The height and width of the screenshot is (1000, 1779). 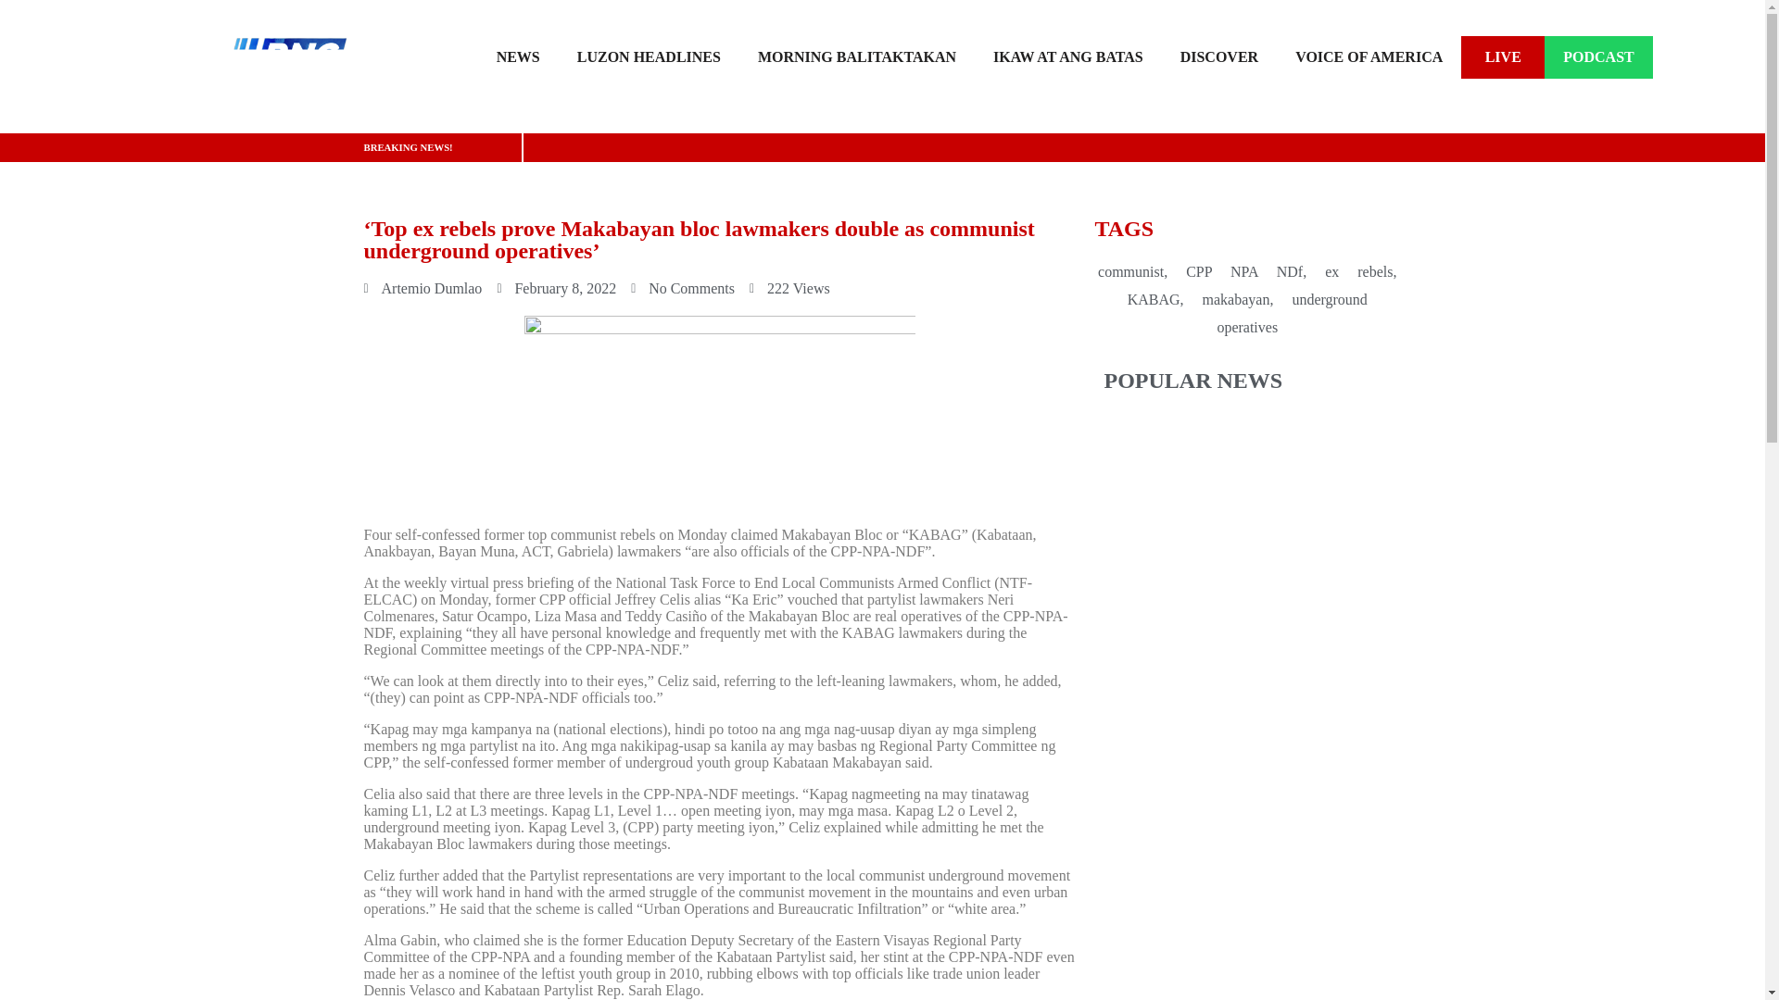 I want to click on DISCOVER, so click(x=1219, y=57).